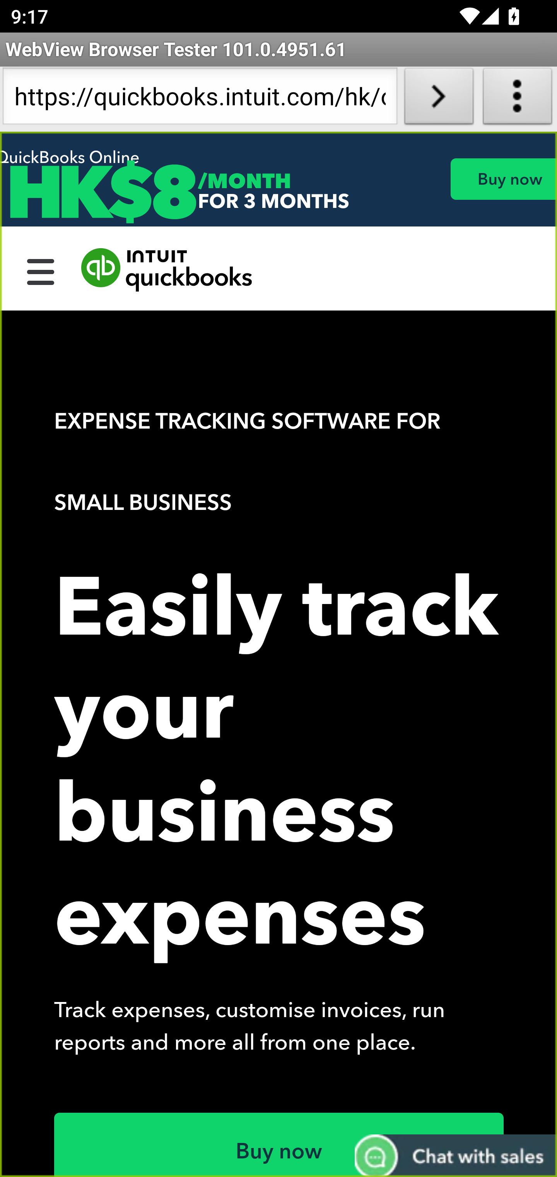 This screenshot has width=557, height=1177. Describe the element at coordinates (503, 179) in the screenshot. I see `Buy now` at that location.